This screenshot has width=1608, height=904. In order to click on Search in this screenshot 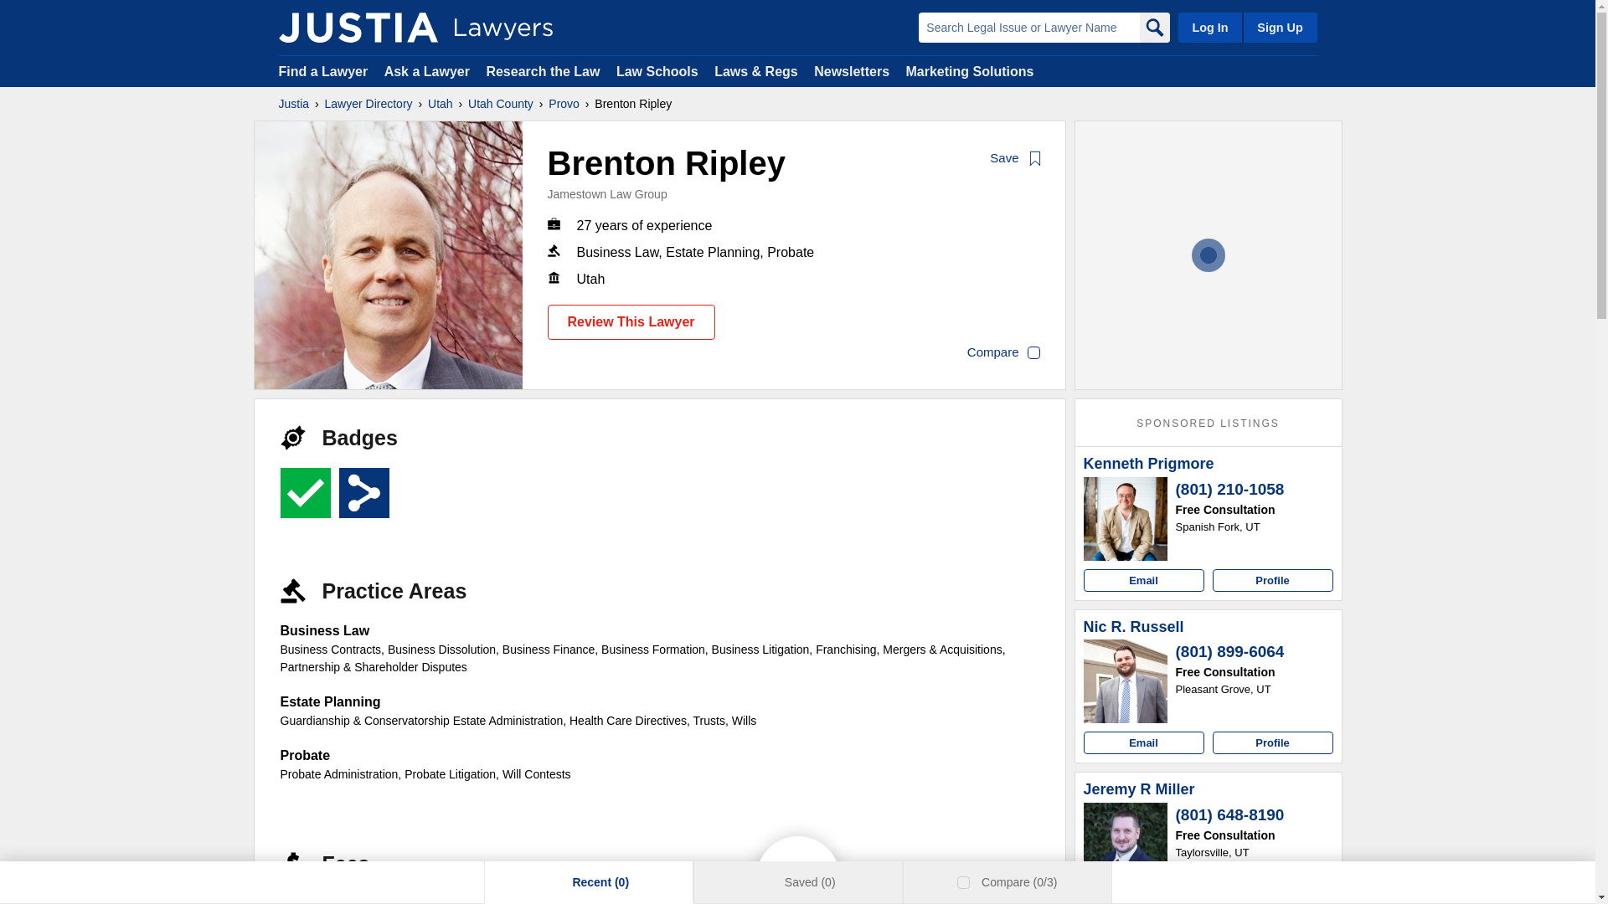, I will do `click(1153, 27)`.